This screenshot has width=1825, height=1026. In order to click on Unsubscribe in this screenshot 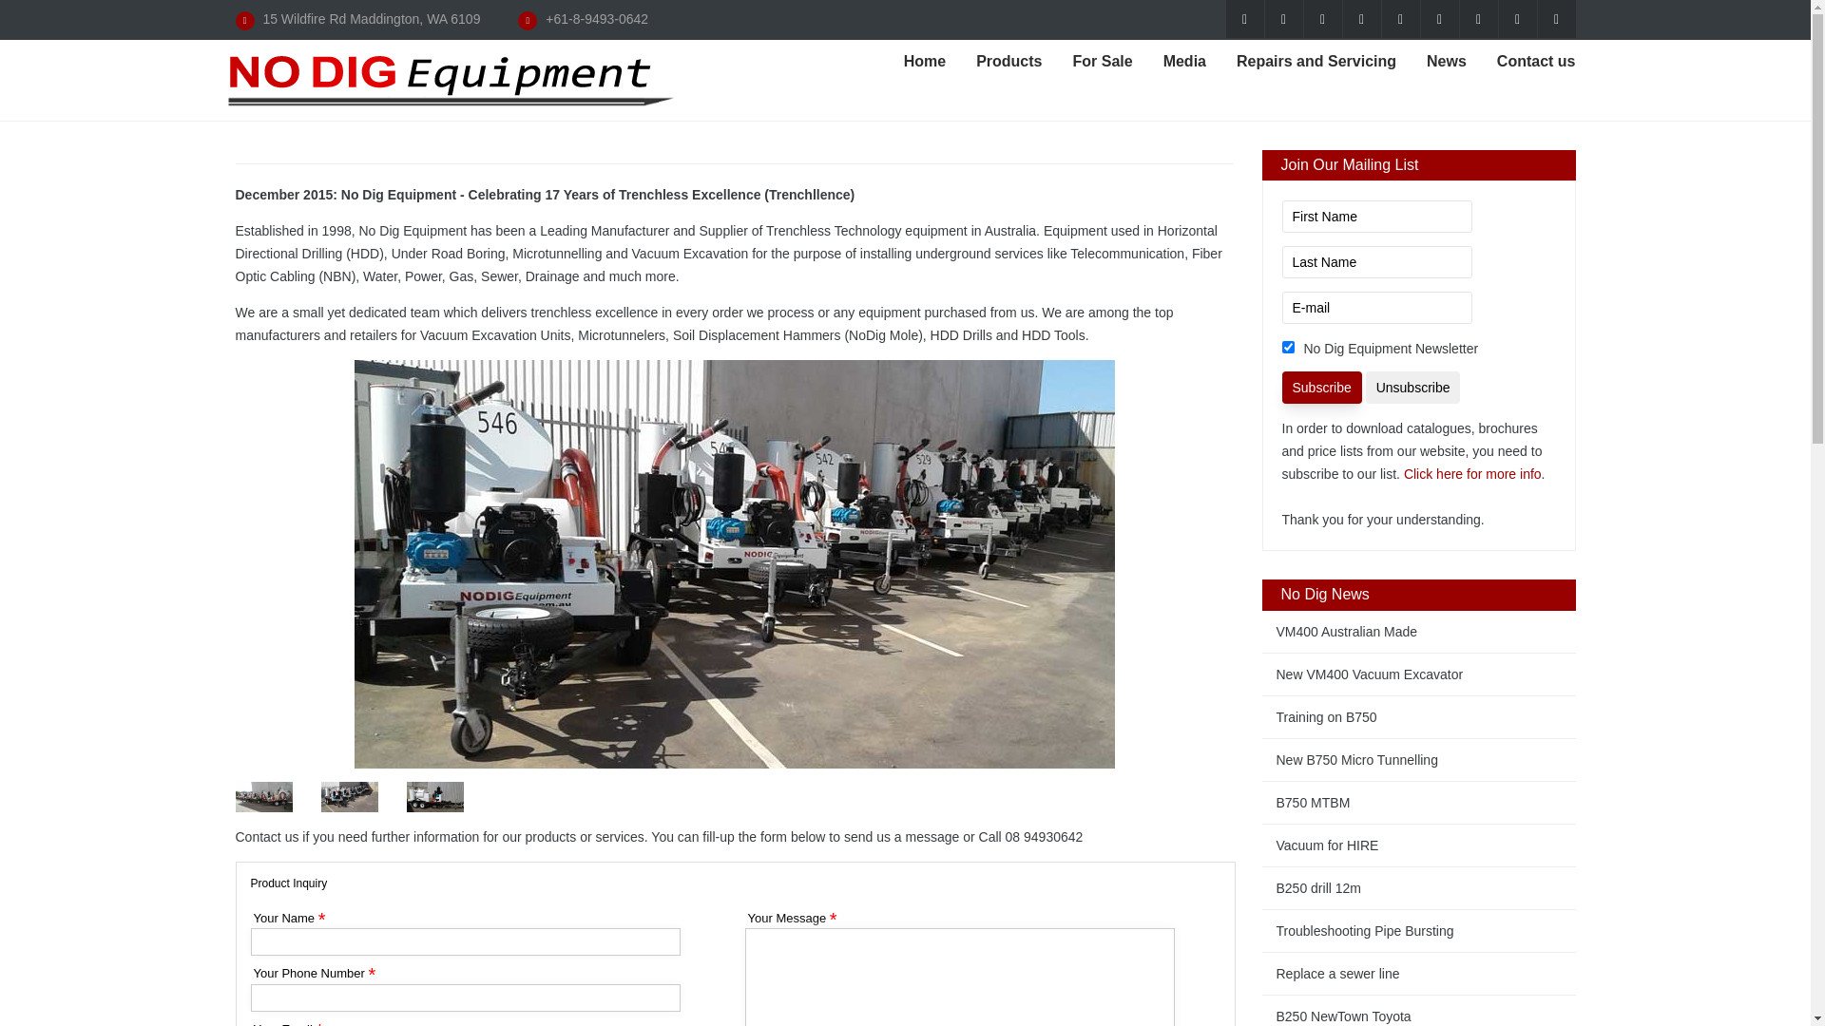, I will do `click(1413, 388)`.